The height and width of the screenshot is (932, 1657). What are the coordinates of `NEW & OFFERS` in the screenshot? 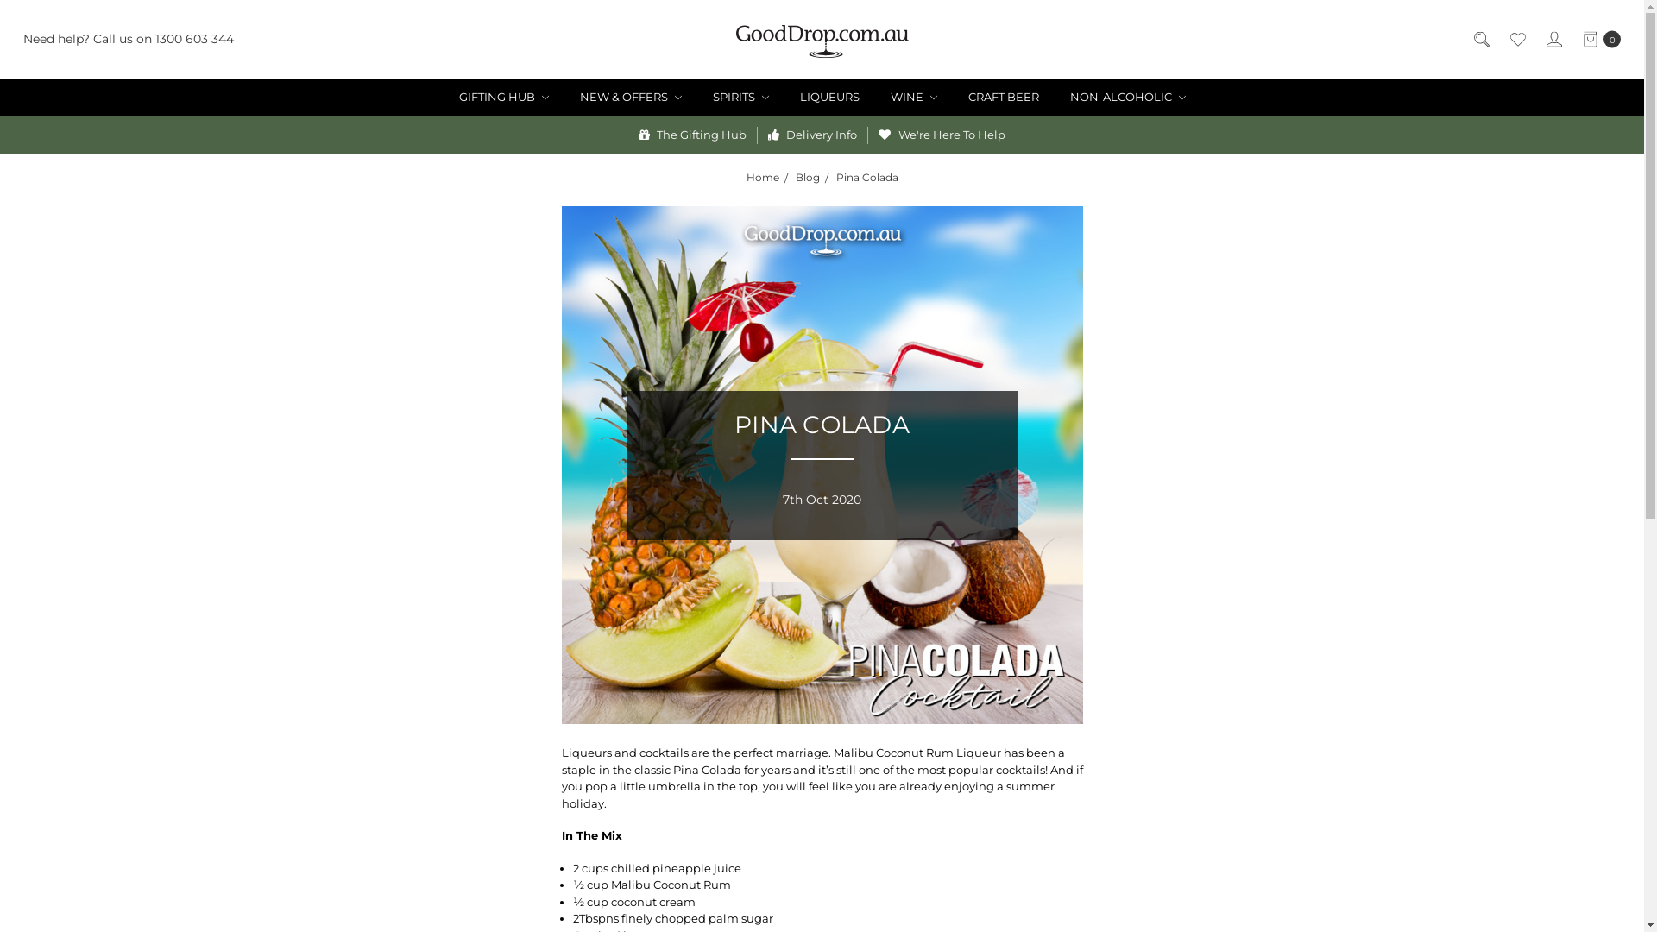 It's located at (631, 98).